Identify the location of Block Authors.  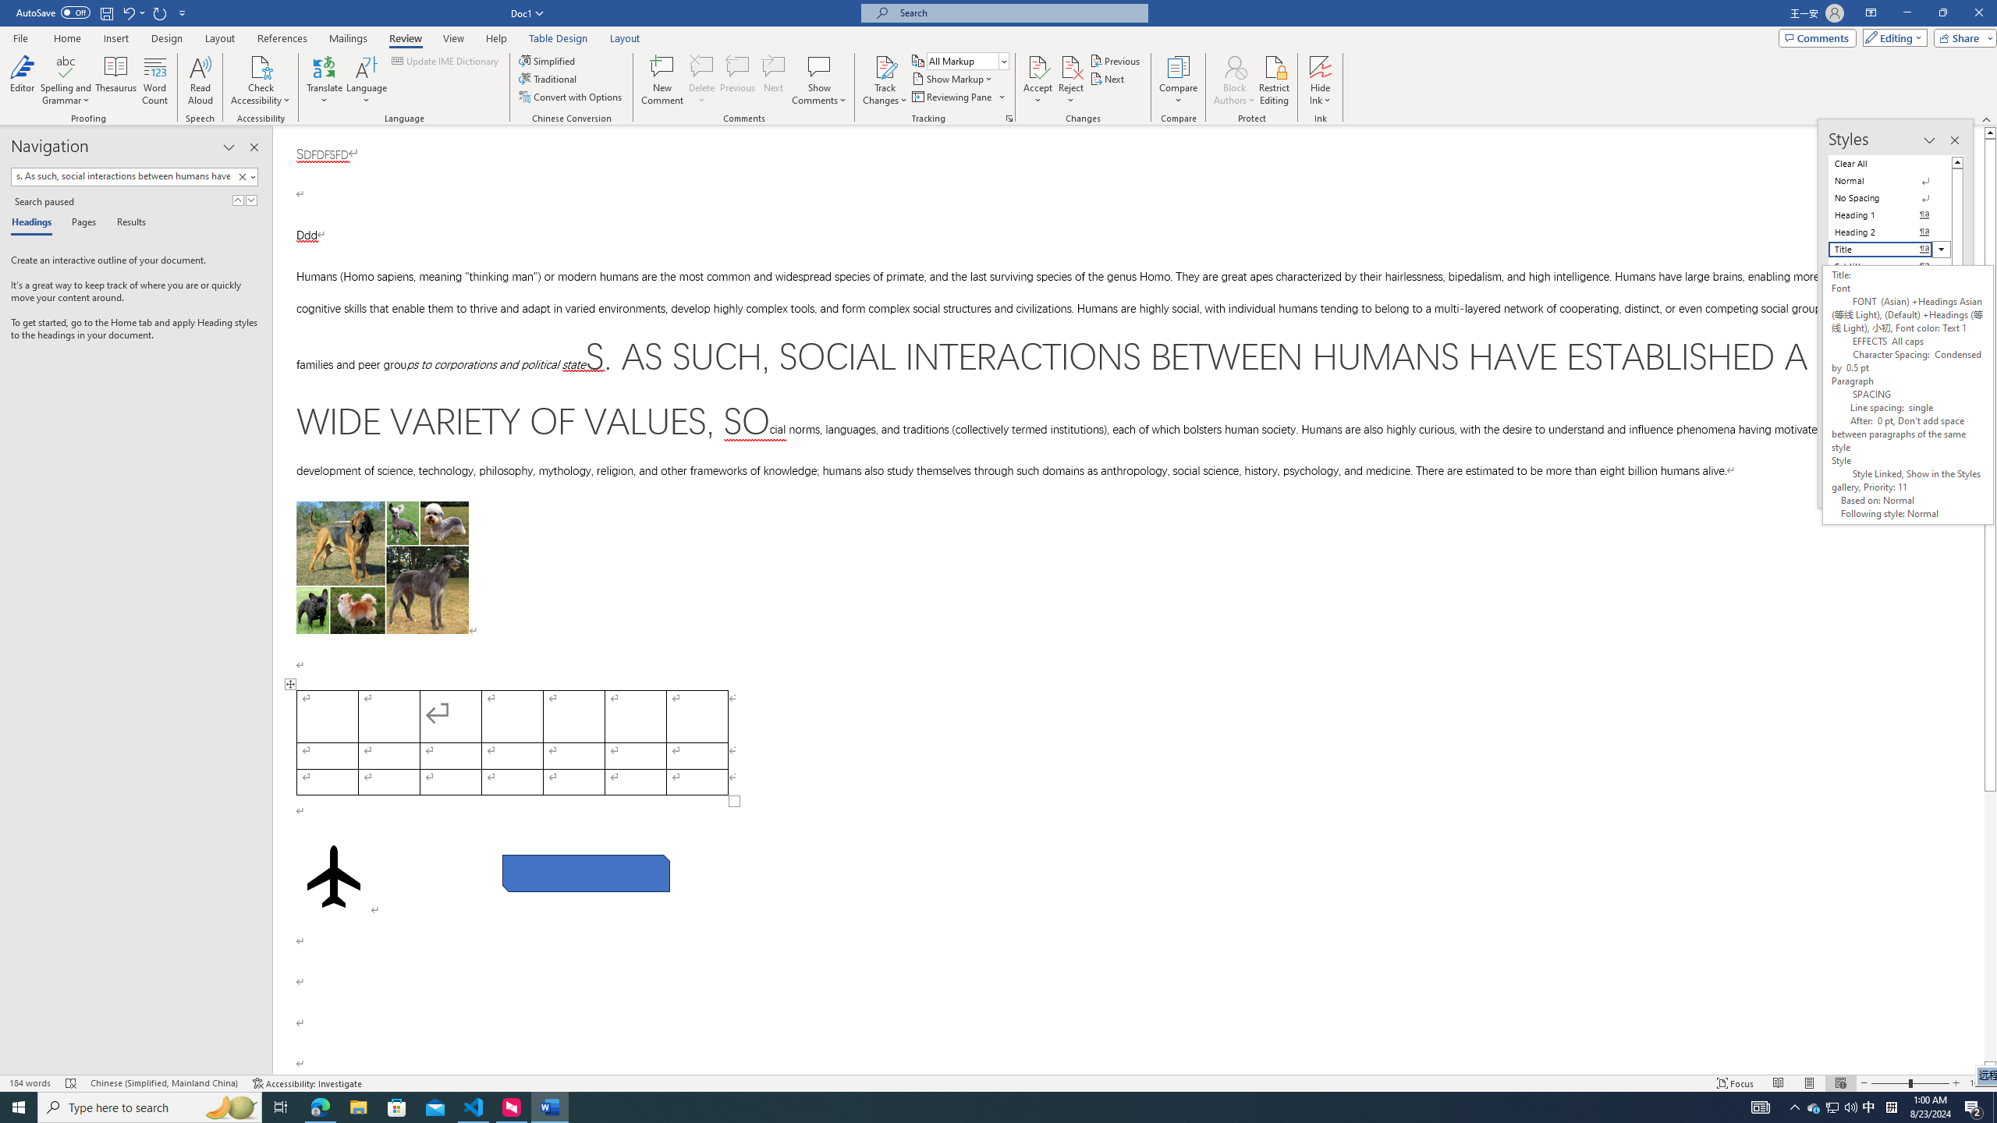
(1234, 80).